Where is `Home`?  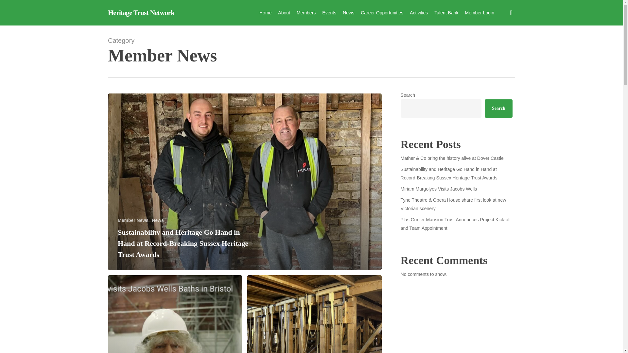
Home is located at coordinates (265, 12).